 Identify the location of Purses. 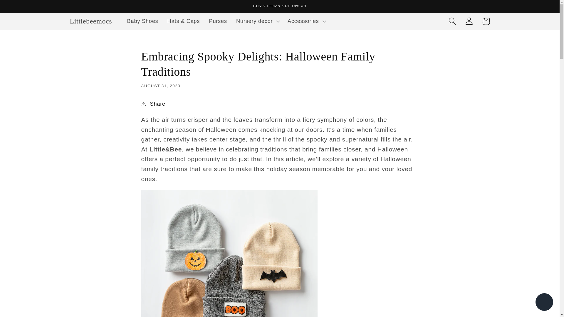
(218, 21).